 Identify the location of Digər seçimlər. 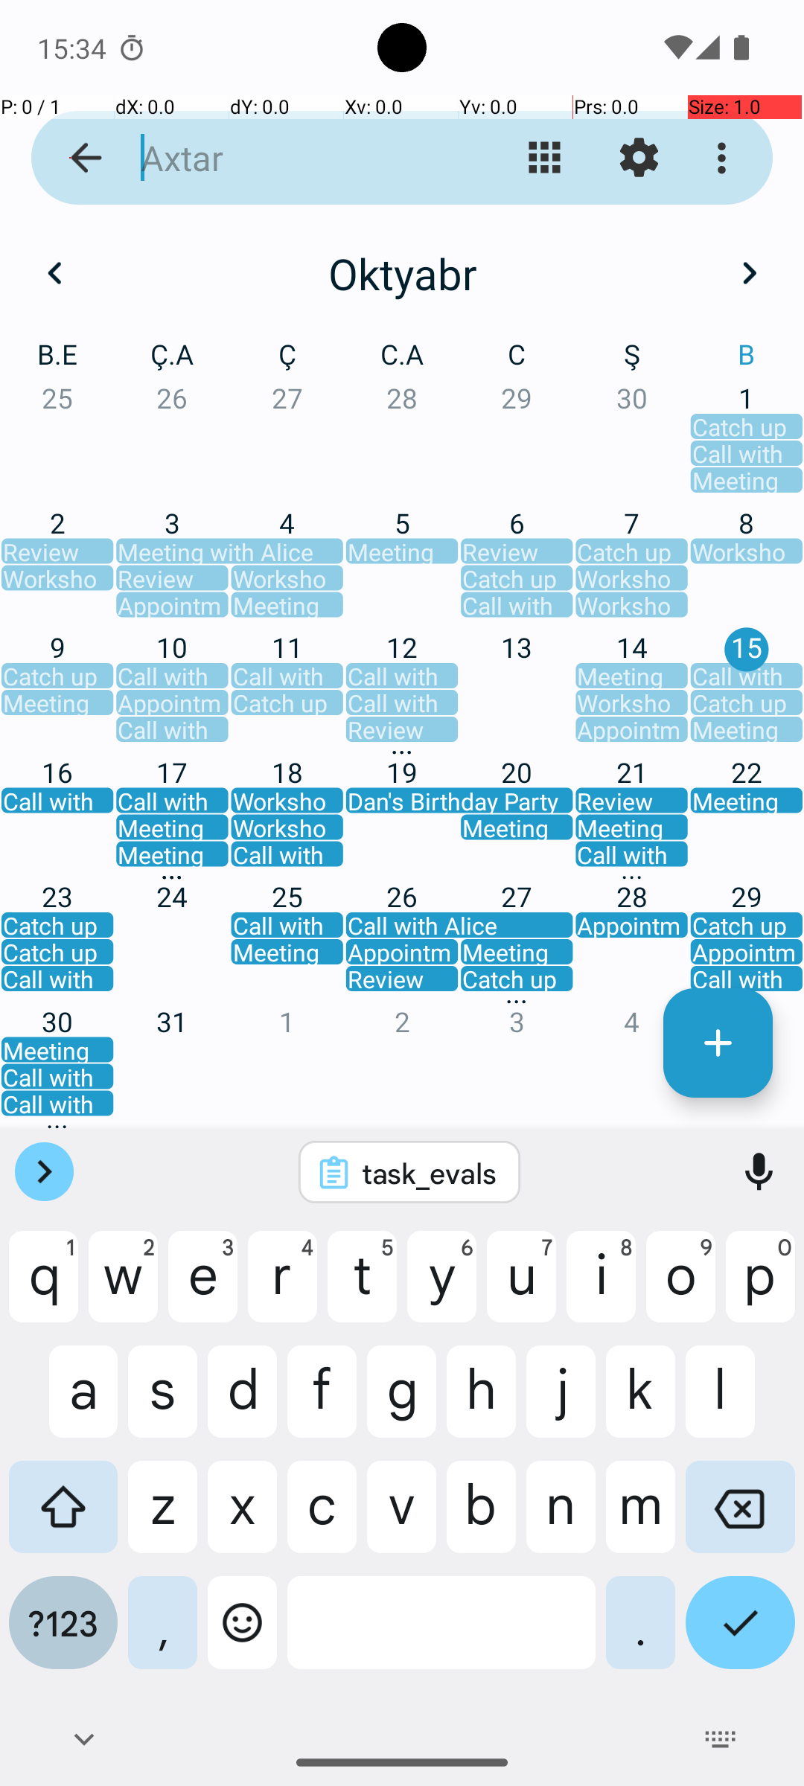
(725, 158).